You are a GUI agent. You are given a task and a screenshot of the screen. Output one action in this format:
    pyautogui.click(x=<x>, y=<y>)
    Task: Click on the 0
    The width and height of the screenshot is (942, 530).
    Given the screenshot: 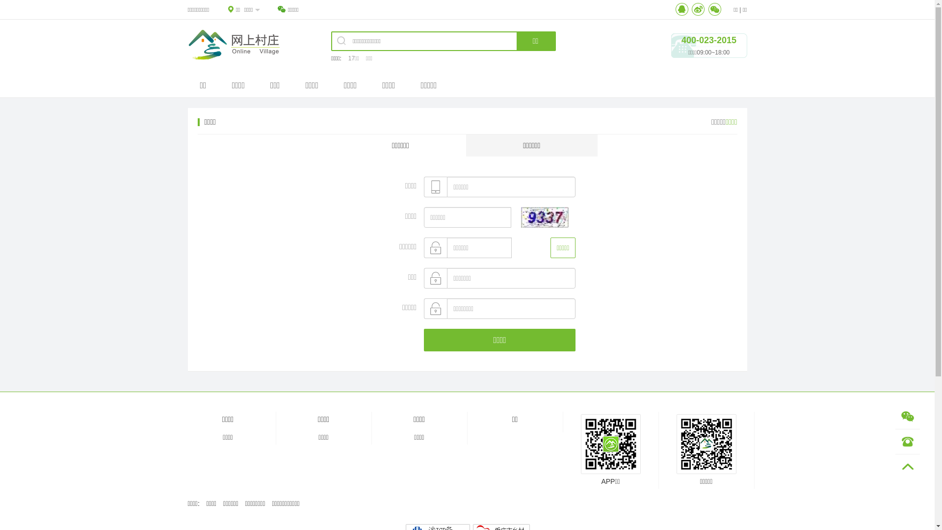 What is the action you would take?
    pyautogui.click(x=908, y=467)
    